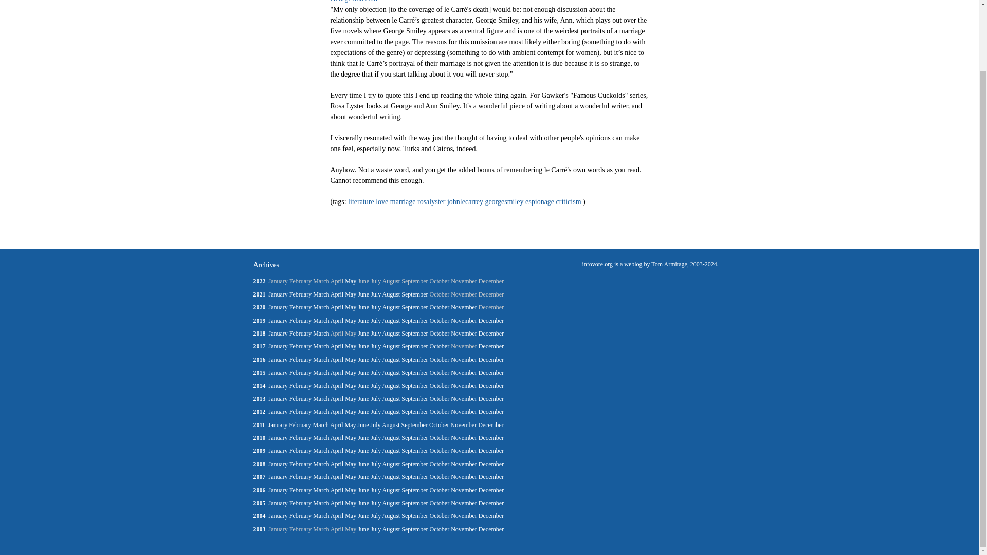 This screenshot has height=555, width=987. What do you see at coordinates (321, 294) in the screenshot?
I see `March` at bounding box center [321, 294].